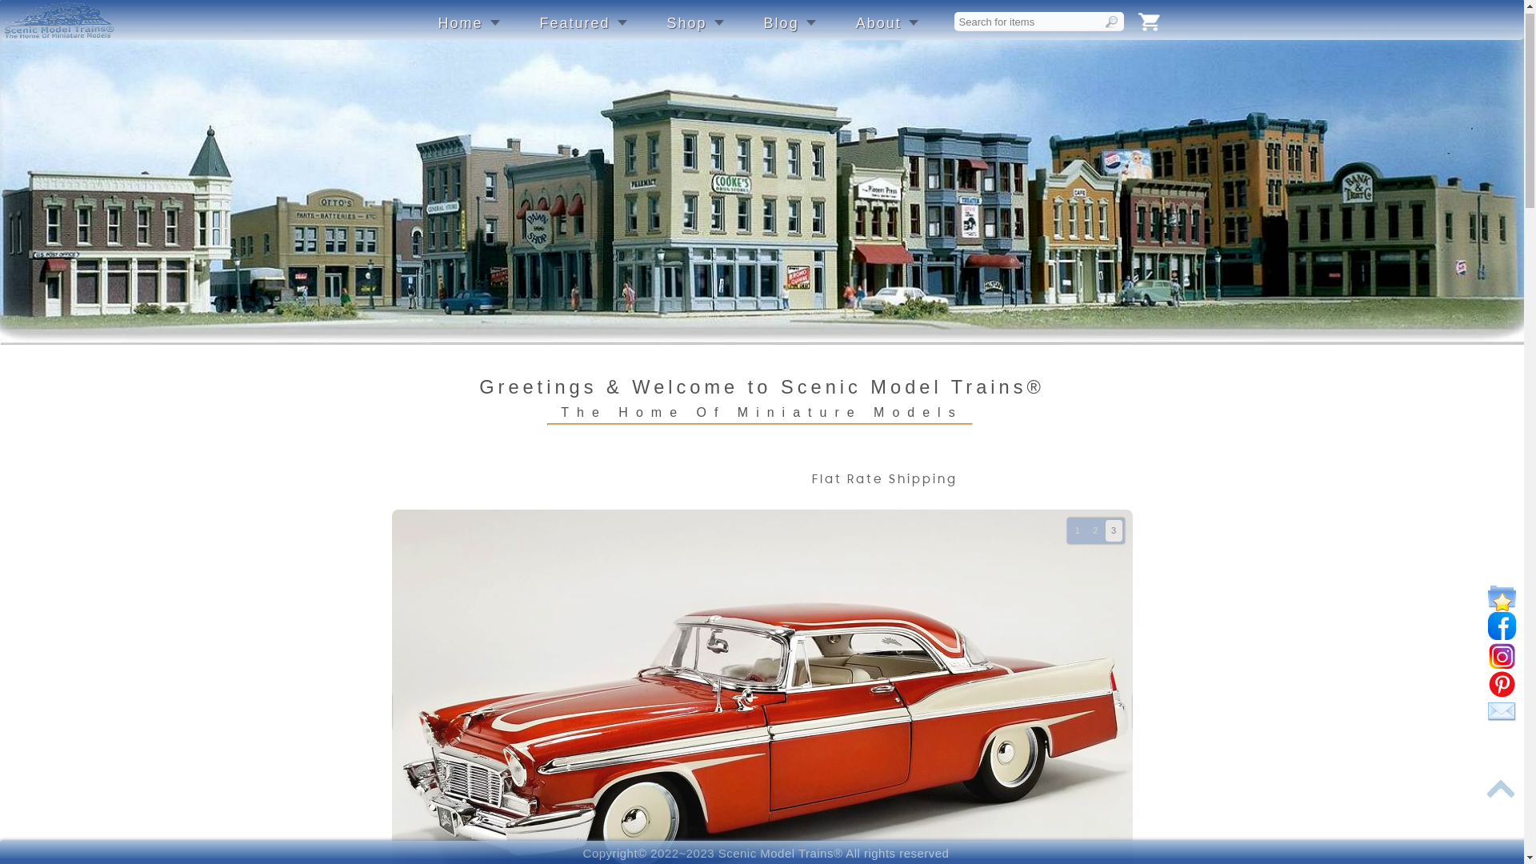  What do you see at coordinates (1096, 539) in the screenshot?
I see `2` at bounding box center [1096, 539].